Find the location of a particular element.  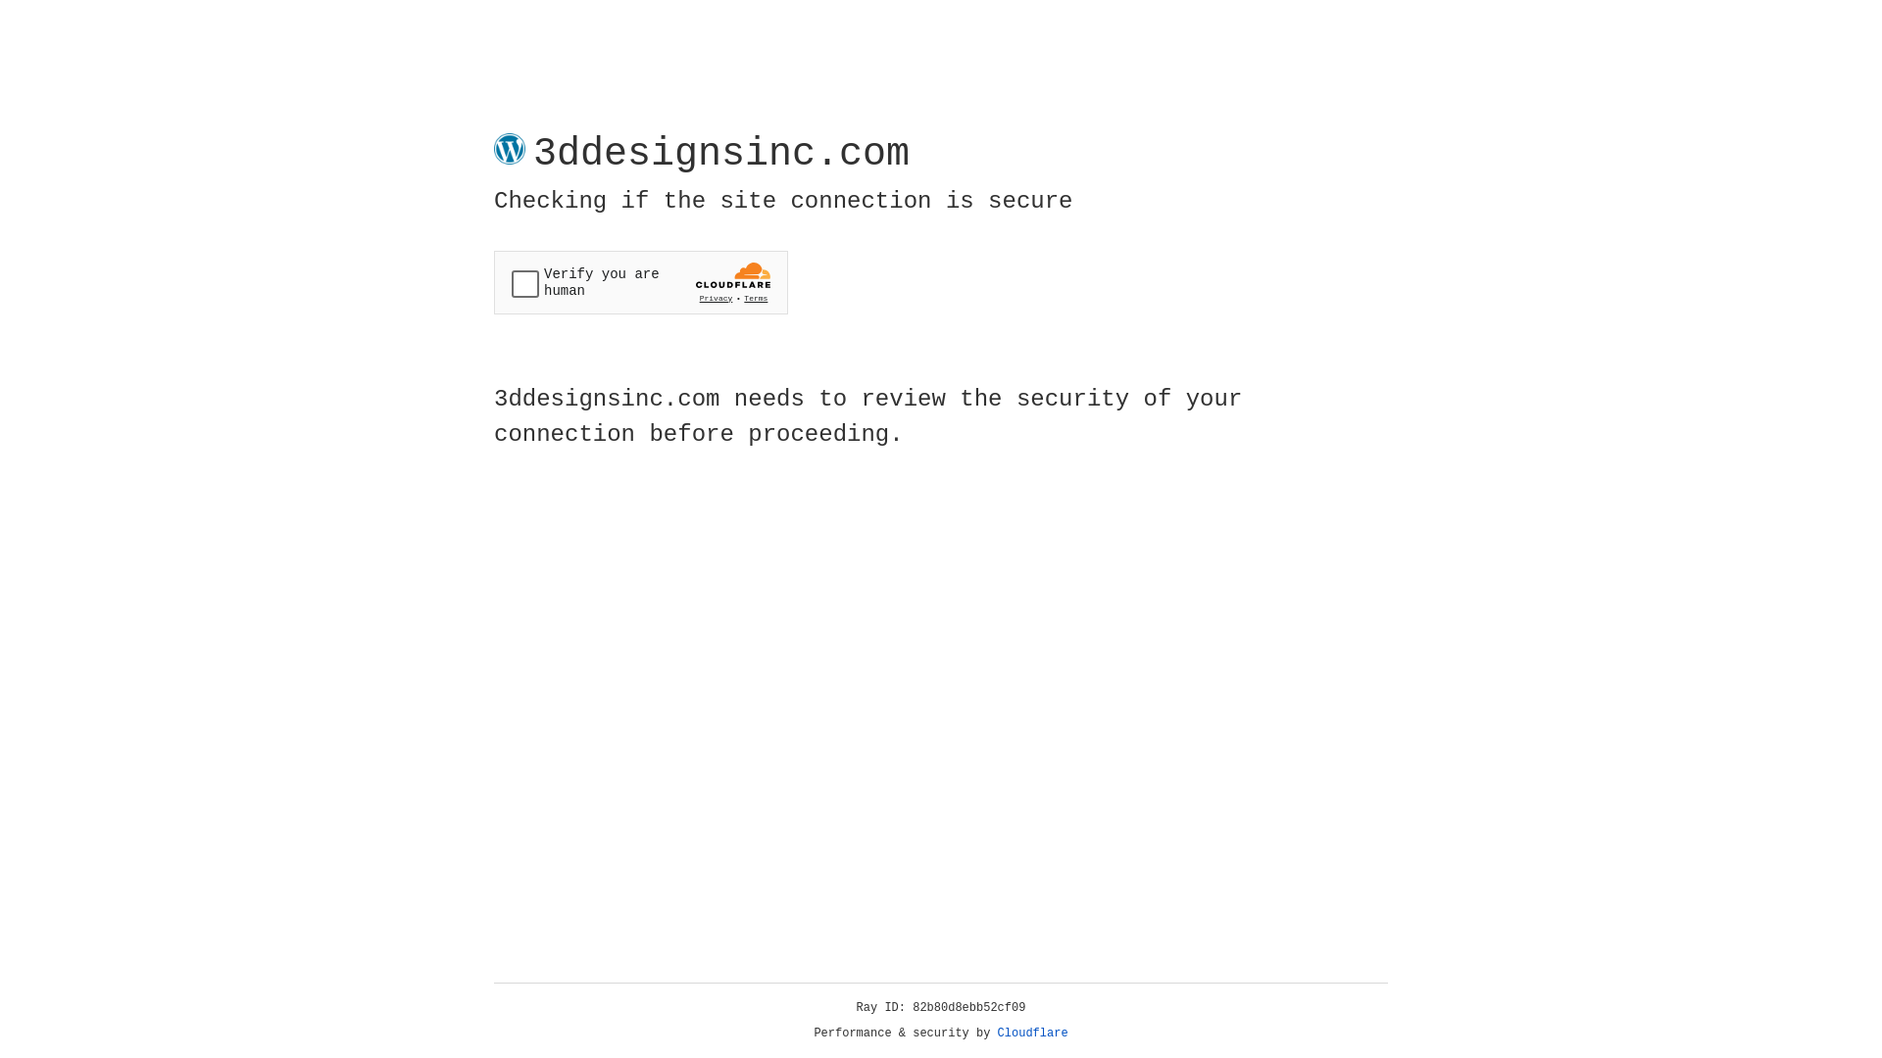

Cloudflare is located at coordinates (1033, 1034).